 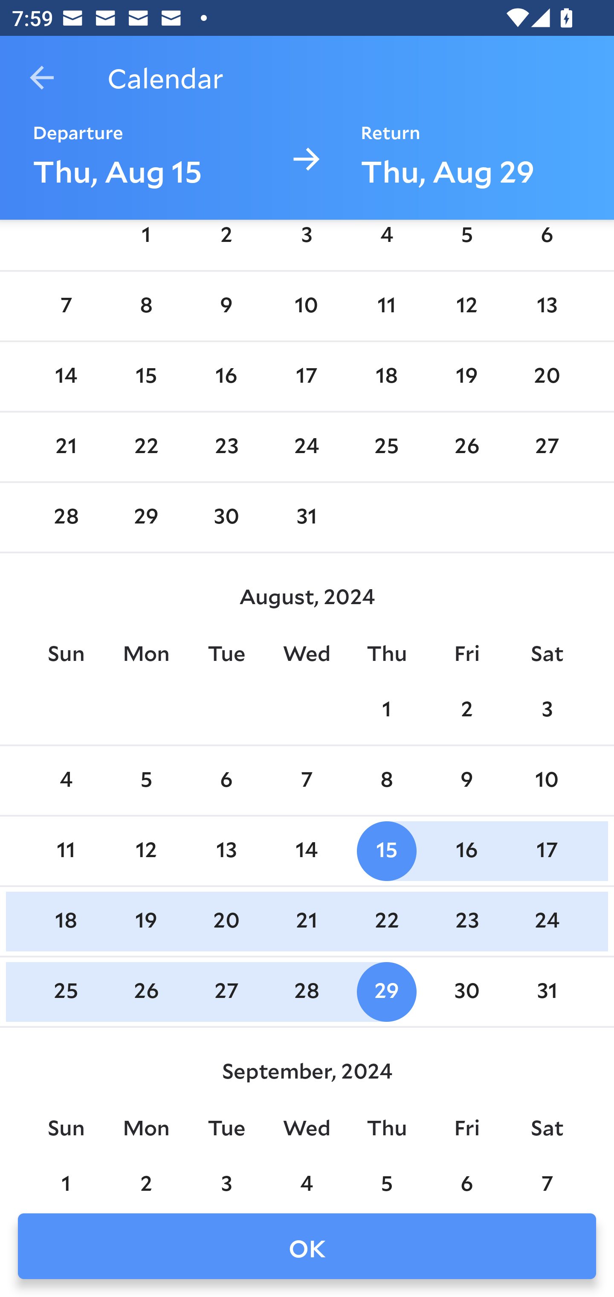 I want to click on 5, so click(x=146, y=781).